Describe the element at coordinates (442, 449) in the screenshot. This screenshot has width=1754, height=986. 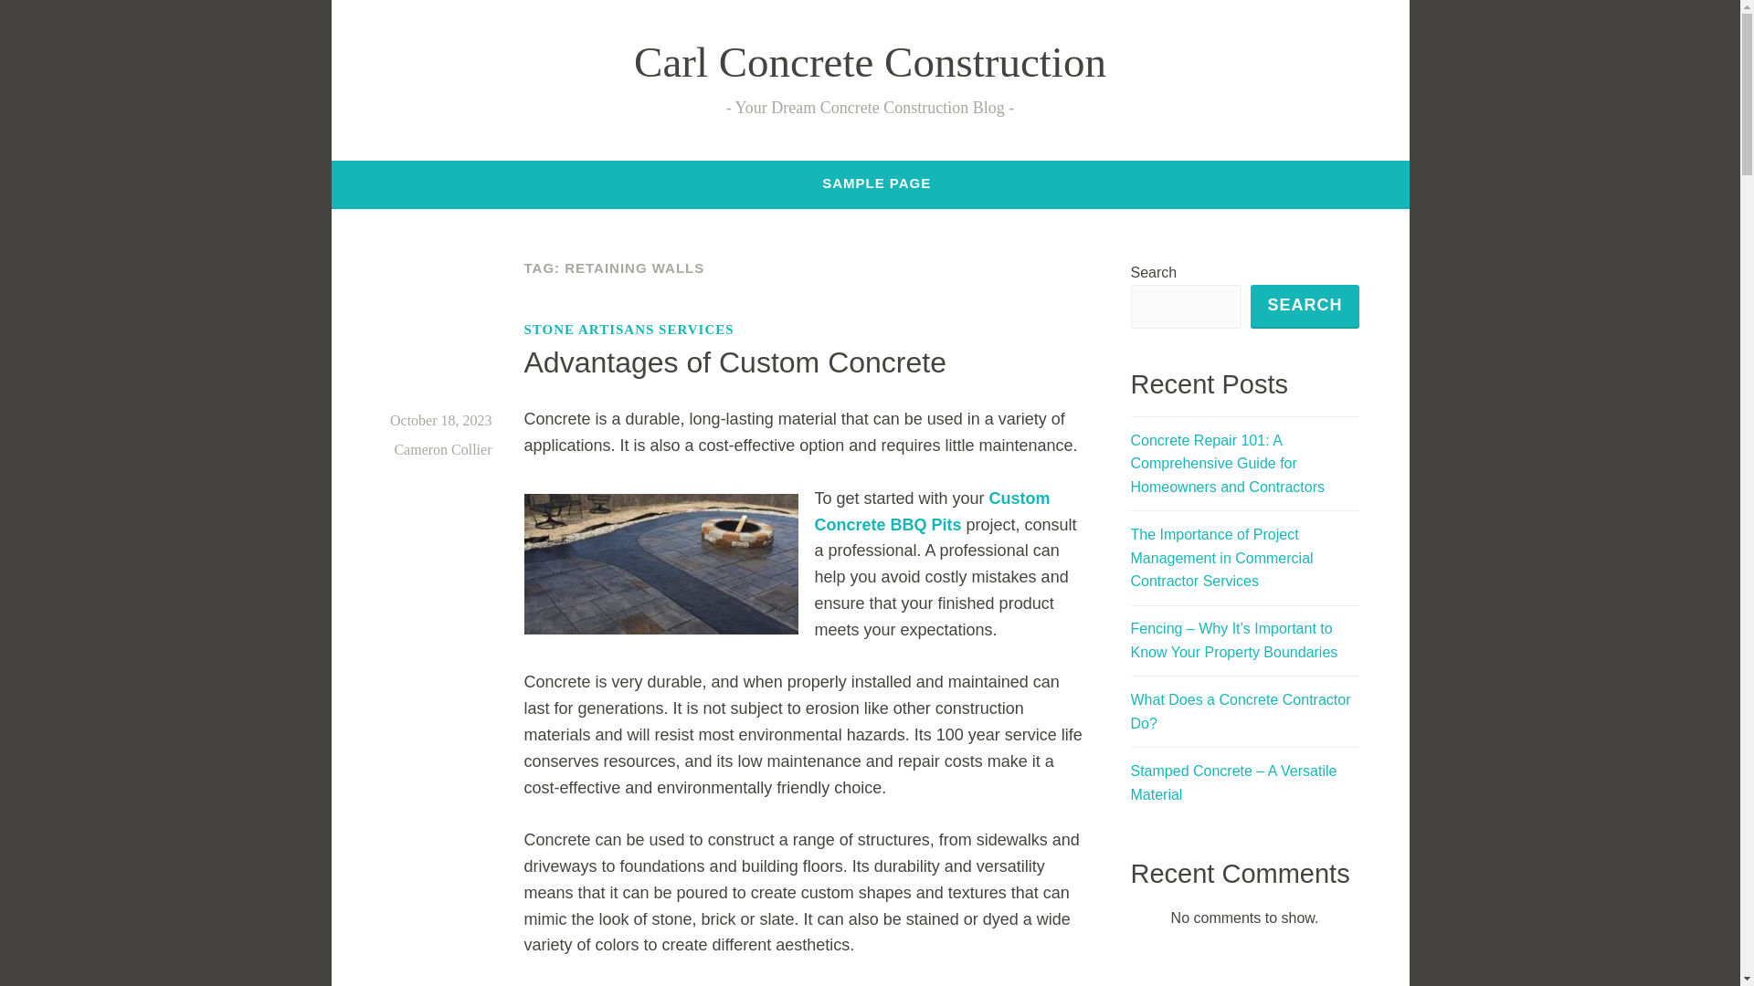
I see `Cameron Collier` at that location.